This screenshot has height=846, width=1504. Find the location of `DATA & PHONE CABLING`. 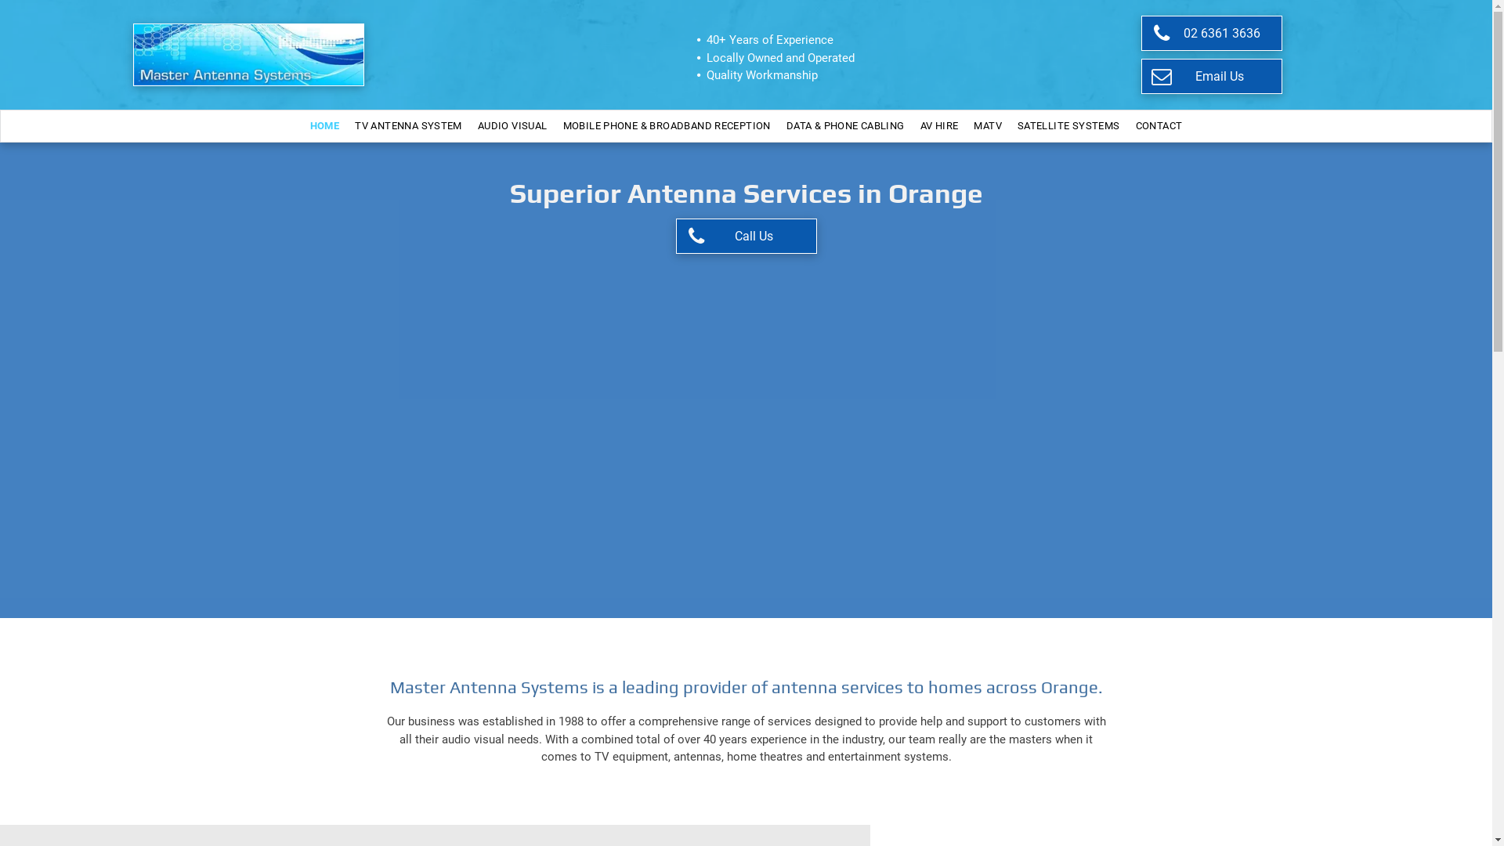

DATA & PHONE CABLING is located at coordinates (846, 126).